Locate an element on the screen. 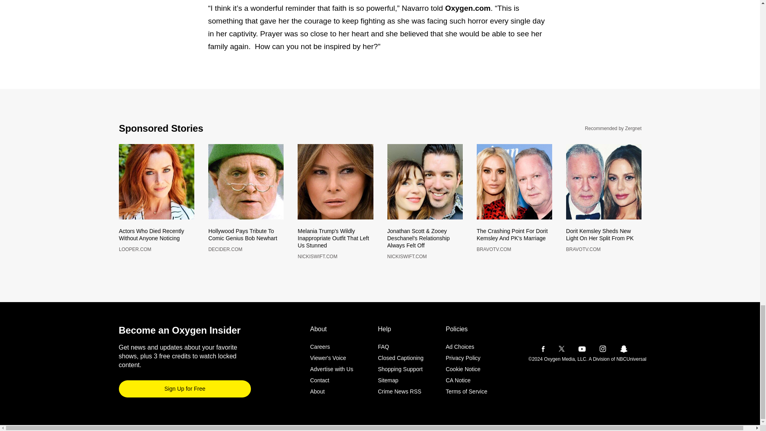 This screenshot has width=766, height=431. Careers is located at coordinates (156, 240).